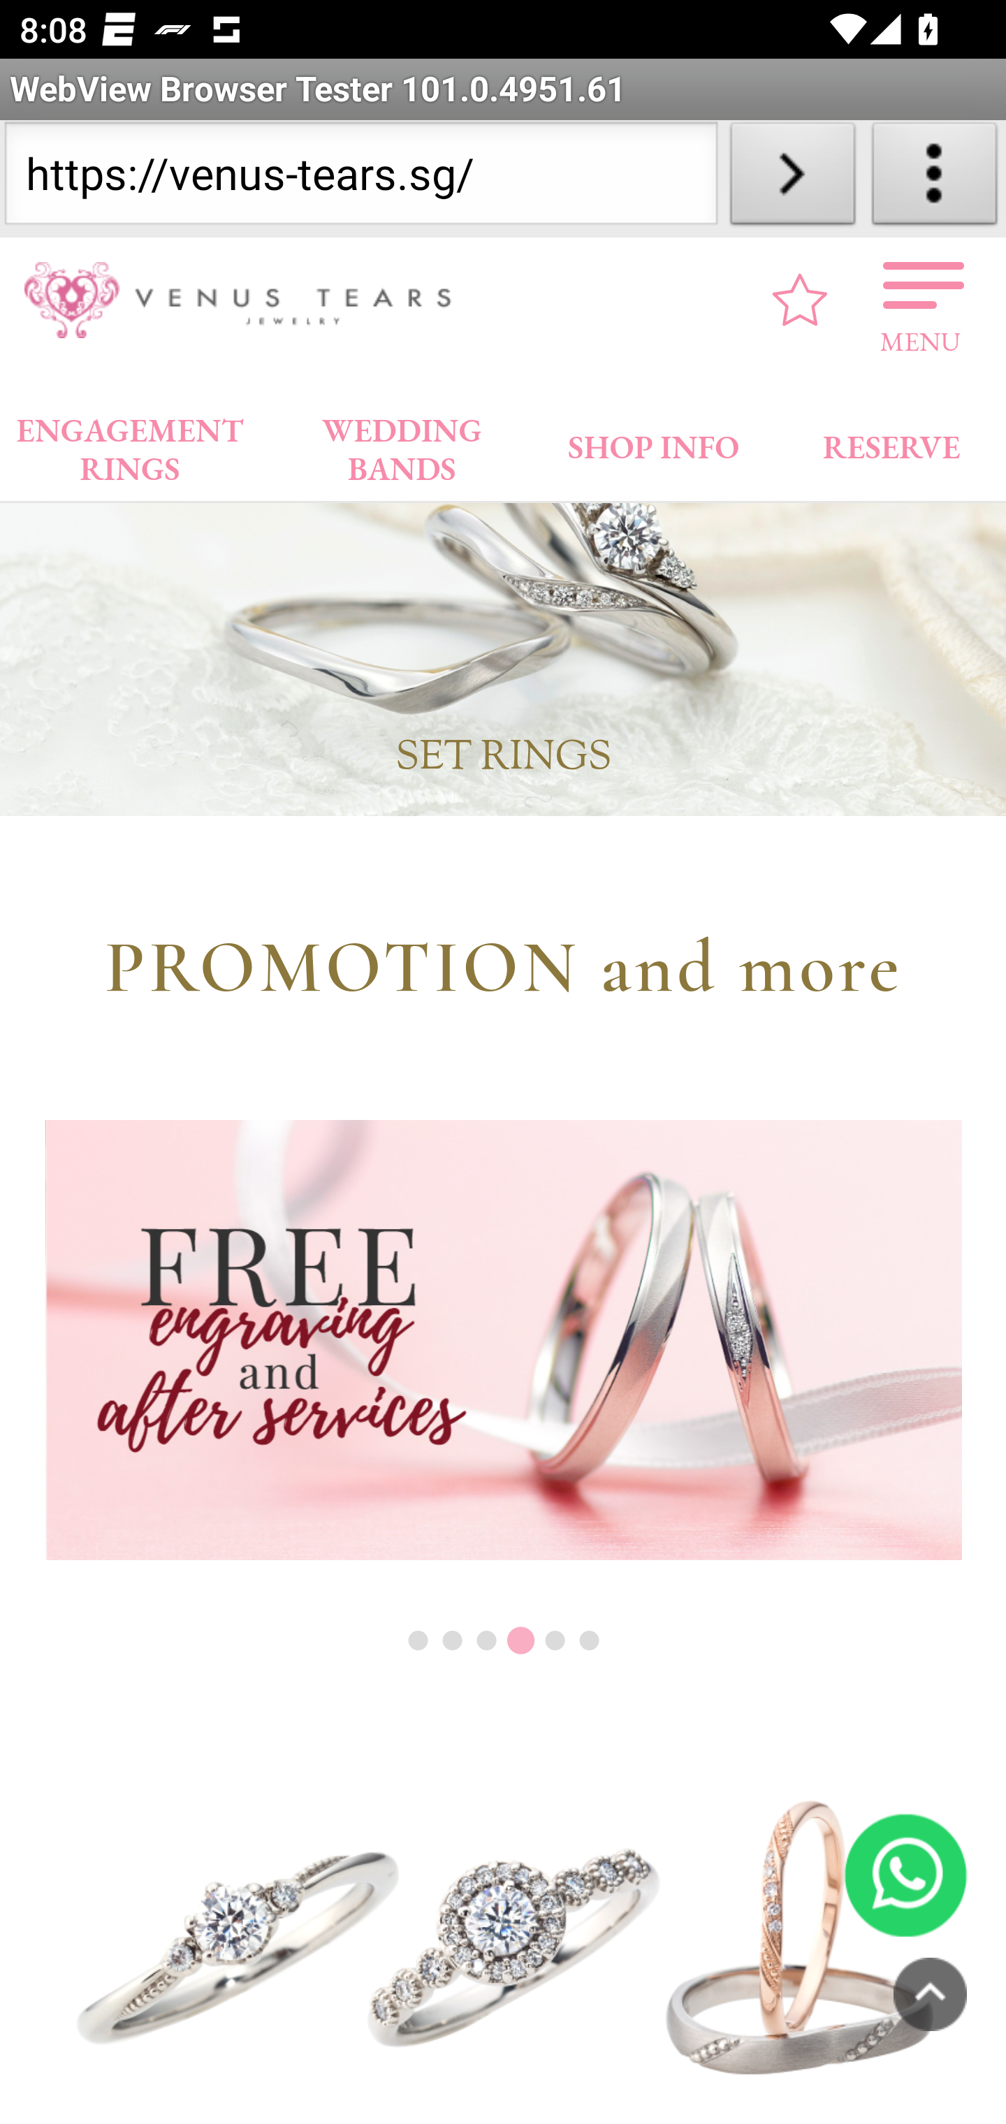 Image resolution: width=1006 pixels, height=2124 pixels. I want to click on WEDDING BANDS WEDDING BANDS, so click(402, 444).